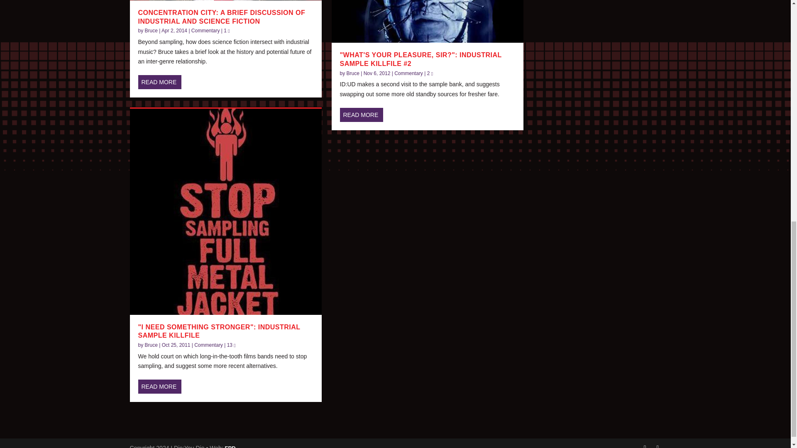 The height and width of the screenshot is (448, 797). Describe the element at coordinates (151, 345) in the screenshot. I see `Posts by Bruce` at that location.